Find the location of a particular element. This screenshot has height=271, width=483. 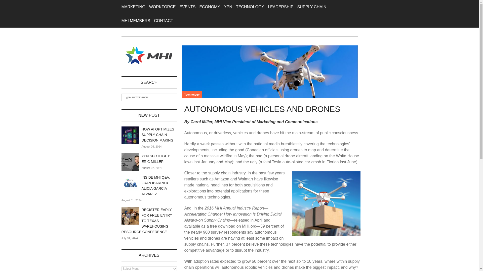

MARKETING is located at coordinates (133, 7).